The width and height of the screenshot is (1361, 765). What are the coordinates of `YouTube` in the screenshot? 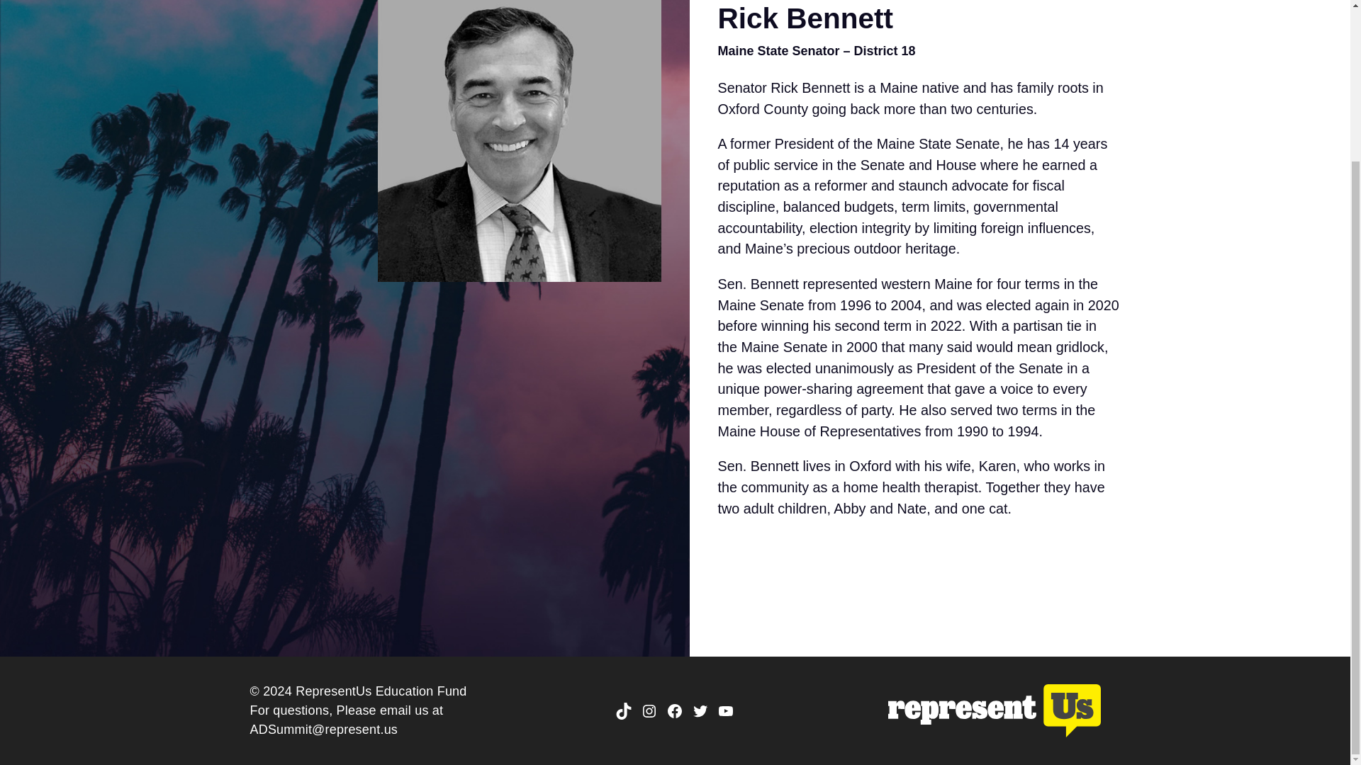 It's located at (726, 711).